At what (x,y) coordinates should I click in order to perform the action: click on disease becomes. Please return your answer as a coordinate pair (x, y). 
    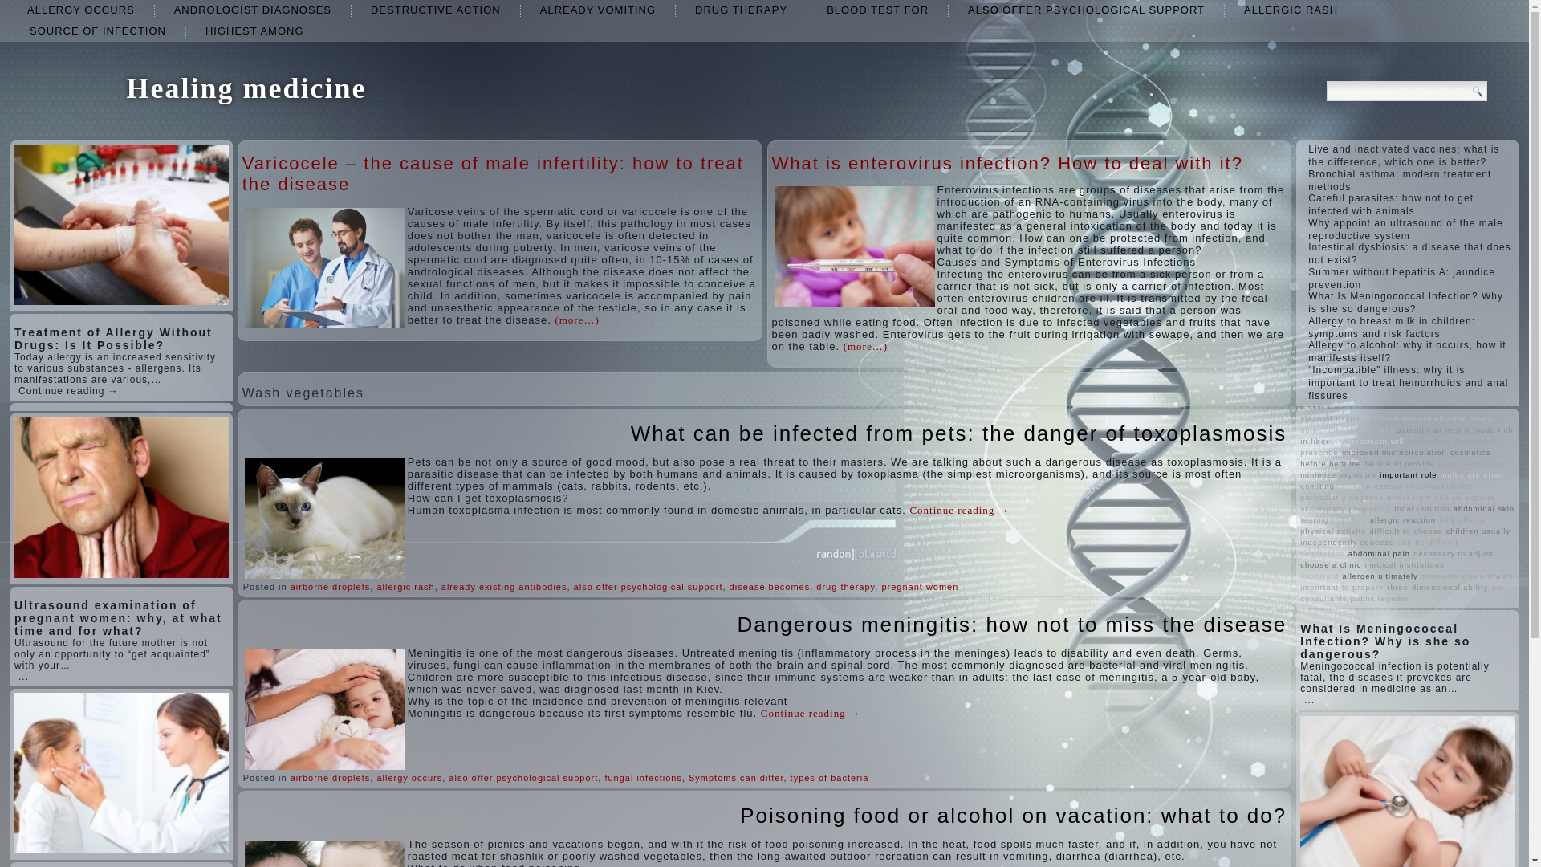
    Looking at the image, I should click on (769, 586).